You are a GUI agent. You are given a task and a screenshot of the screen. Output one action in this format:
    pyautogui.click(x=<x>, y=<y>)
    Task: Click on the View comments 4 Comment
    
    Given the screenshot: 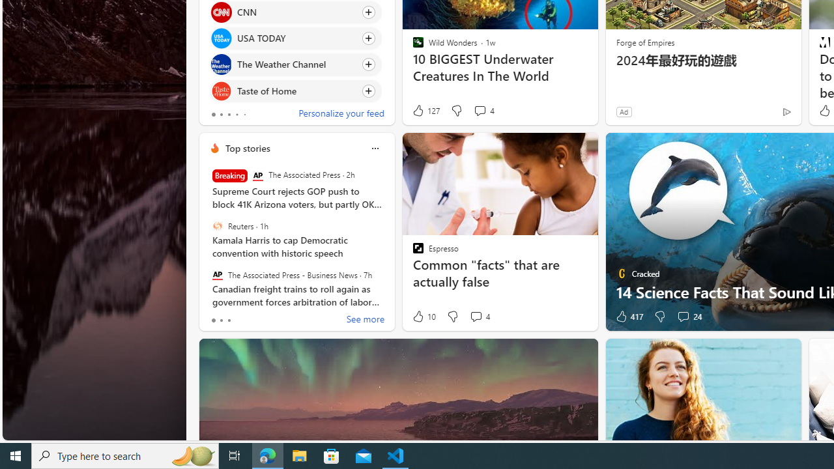 What is the action you would take?
    pyautogui.click(x=480, y=317)
    